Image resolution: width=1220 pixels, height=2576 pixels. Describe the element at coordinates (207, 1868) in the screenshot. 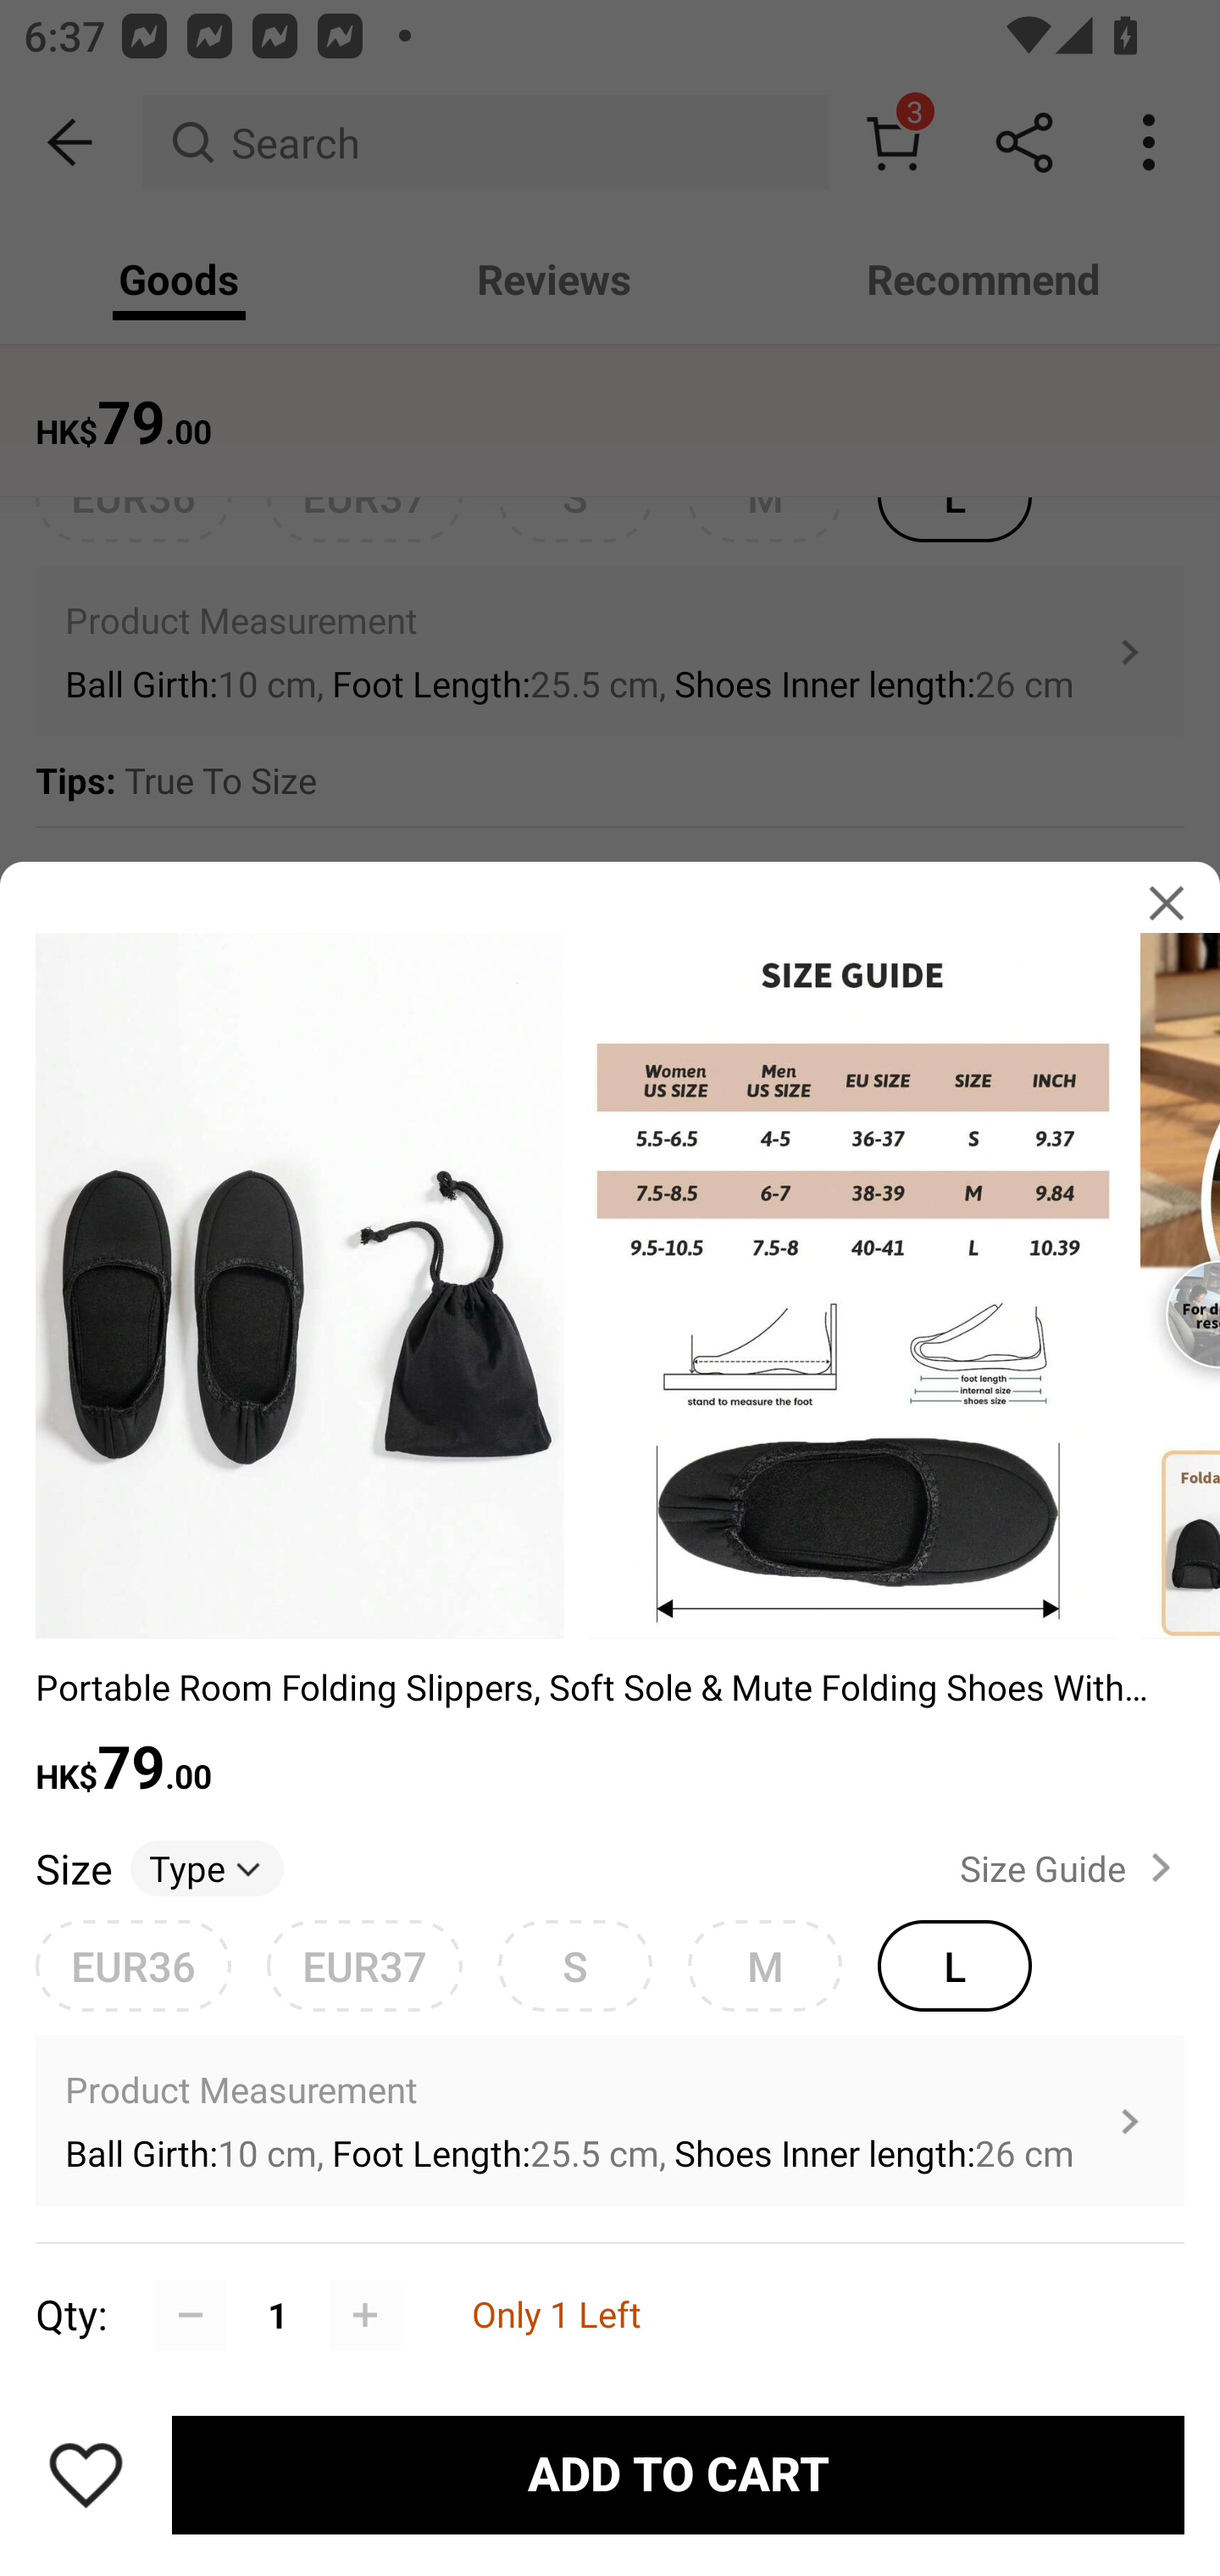

I see `Type` at that location.